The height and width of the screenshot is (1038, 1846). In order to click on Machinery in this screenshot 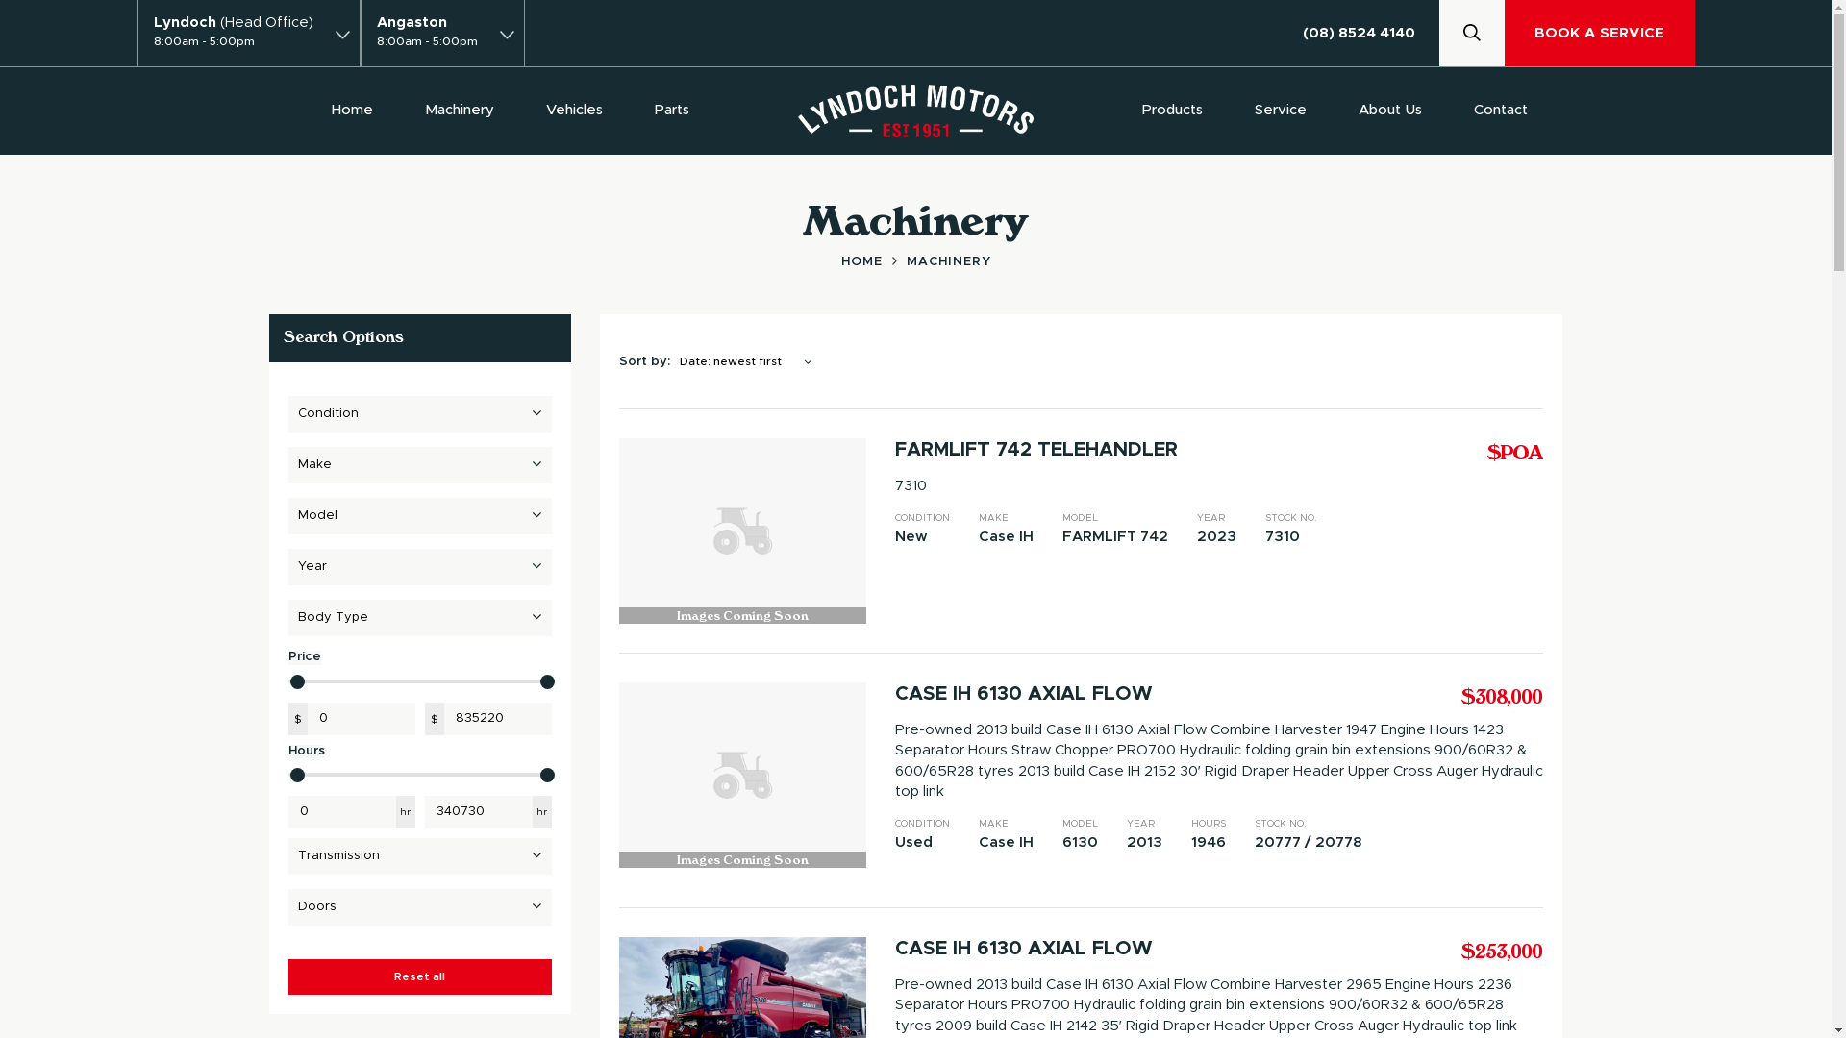, I will do `click(460, 110)`.